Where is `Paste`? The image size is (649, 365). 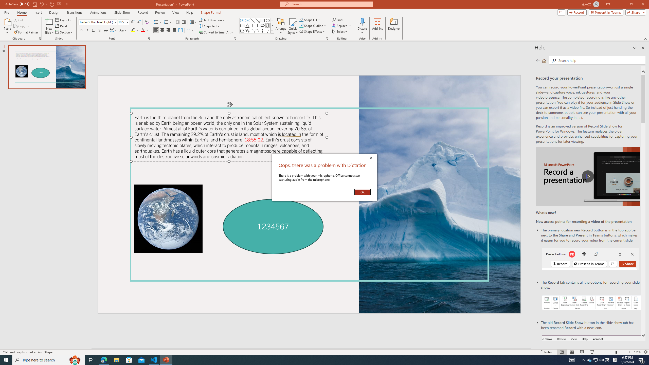 Paste is located at coordinates (607, 360).